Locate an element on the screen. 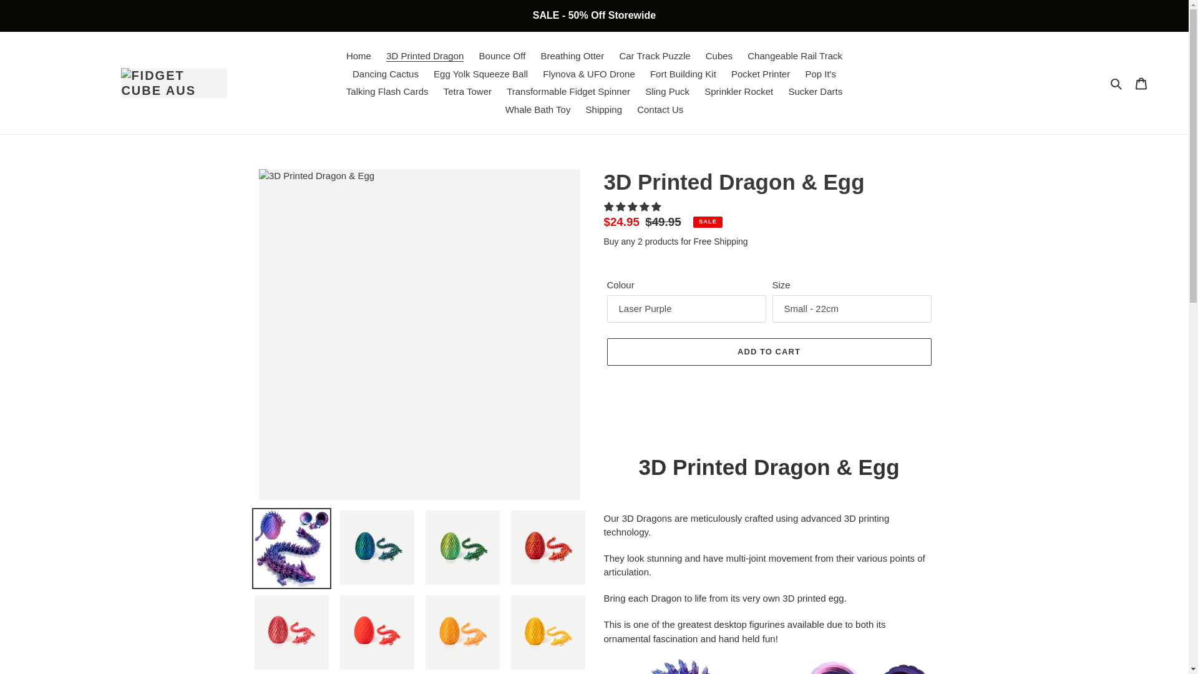 This screenshot has width=1198, height=674. Pocket Printer is located at coordinates (760, 74).